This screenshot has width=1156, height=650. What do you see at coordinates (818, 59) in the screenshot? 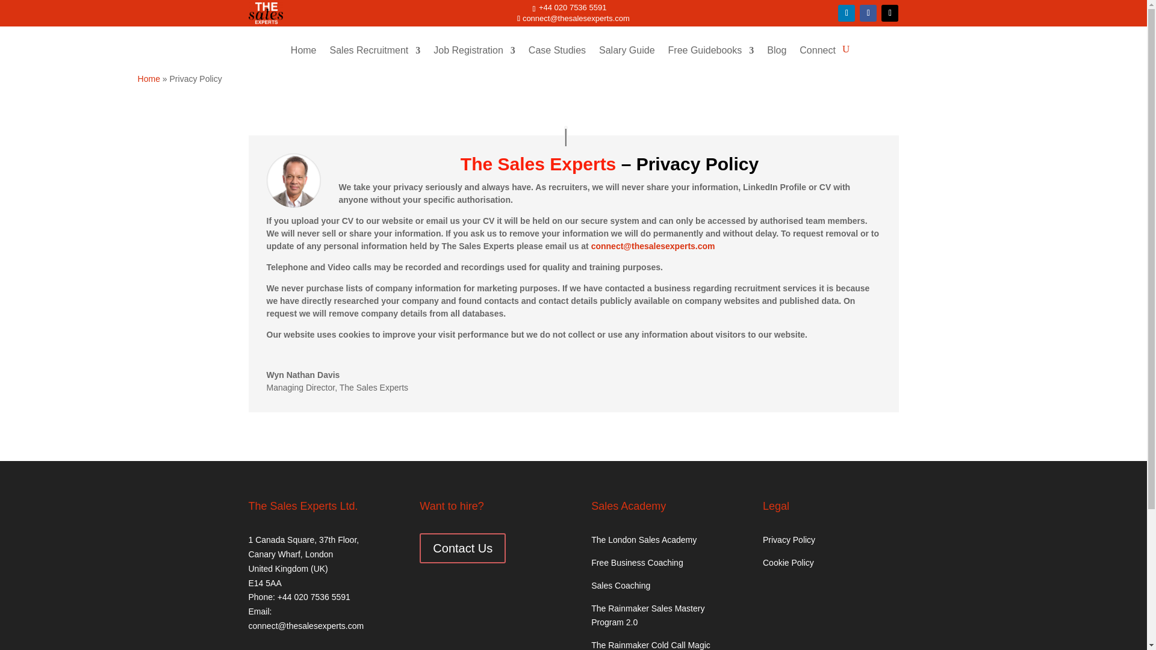
I see `Connect` at bounding box center [818, 59].